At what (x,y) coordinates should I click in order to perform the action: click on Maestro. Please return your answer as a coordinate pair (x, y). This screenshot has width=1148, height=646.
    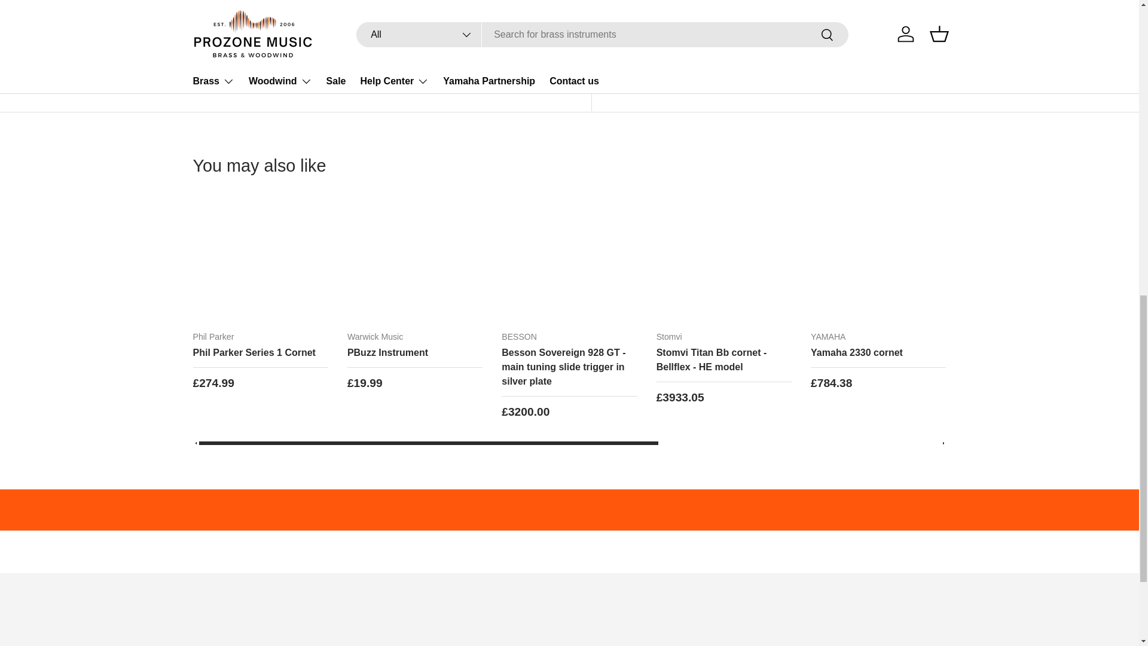
    Looking at the image, I should click on (336, 9).